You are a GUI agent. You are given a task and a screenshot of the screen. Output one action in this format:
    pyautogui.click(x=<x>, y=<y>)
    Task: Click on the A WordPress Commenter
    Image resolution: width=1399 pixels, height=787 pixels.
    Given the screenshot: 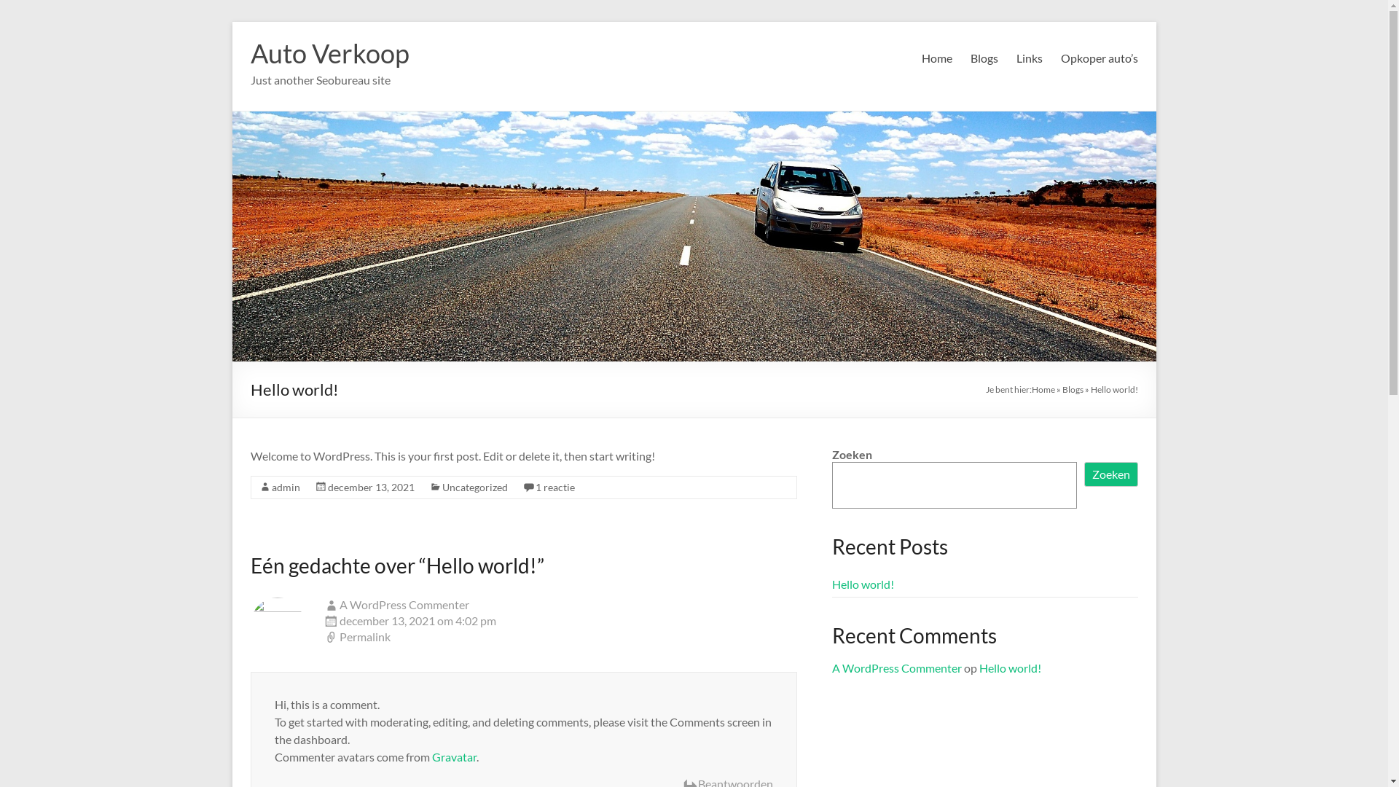 What is the action you would take?
    pyautogui.click(x=897, y=667)
    